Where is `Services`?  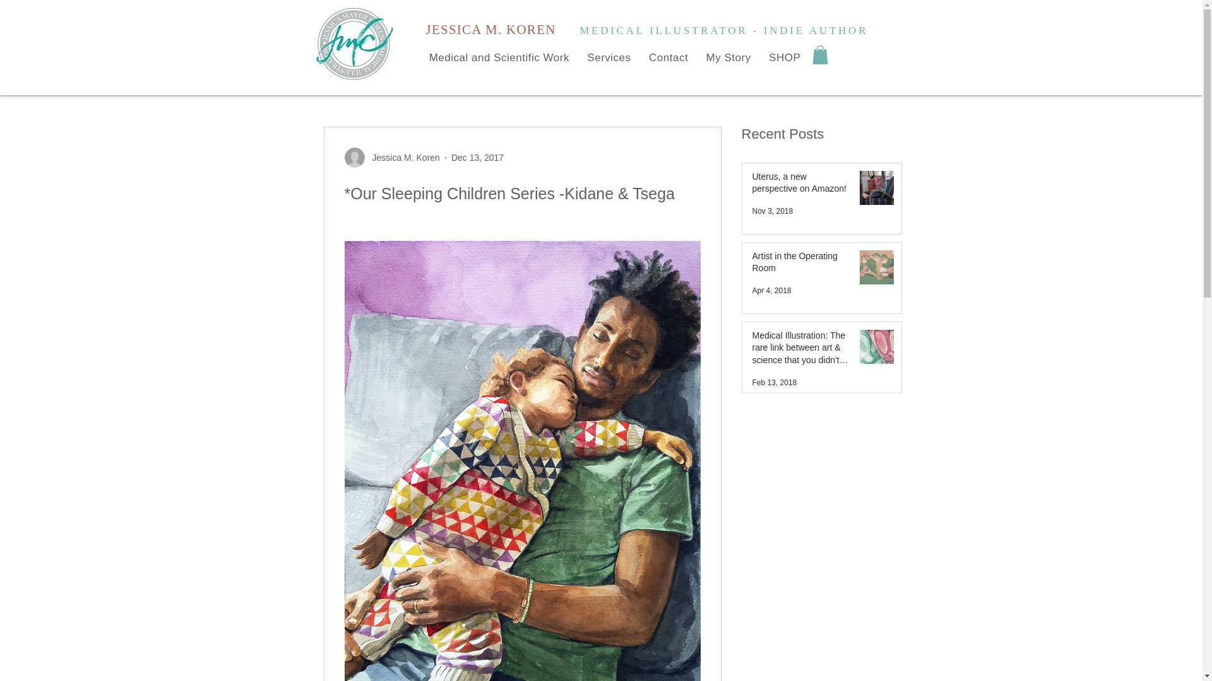
Services is located at coordinates (609, 58).